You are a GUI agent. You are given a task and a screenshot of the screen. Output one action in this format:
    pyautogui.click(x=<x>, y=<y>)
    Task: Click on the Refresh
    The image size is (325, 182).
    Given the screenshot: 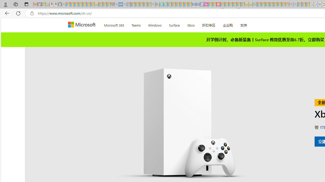 What is the action you would take?
    pyautogui.click(x=18, y=13)
    